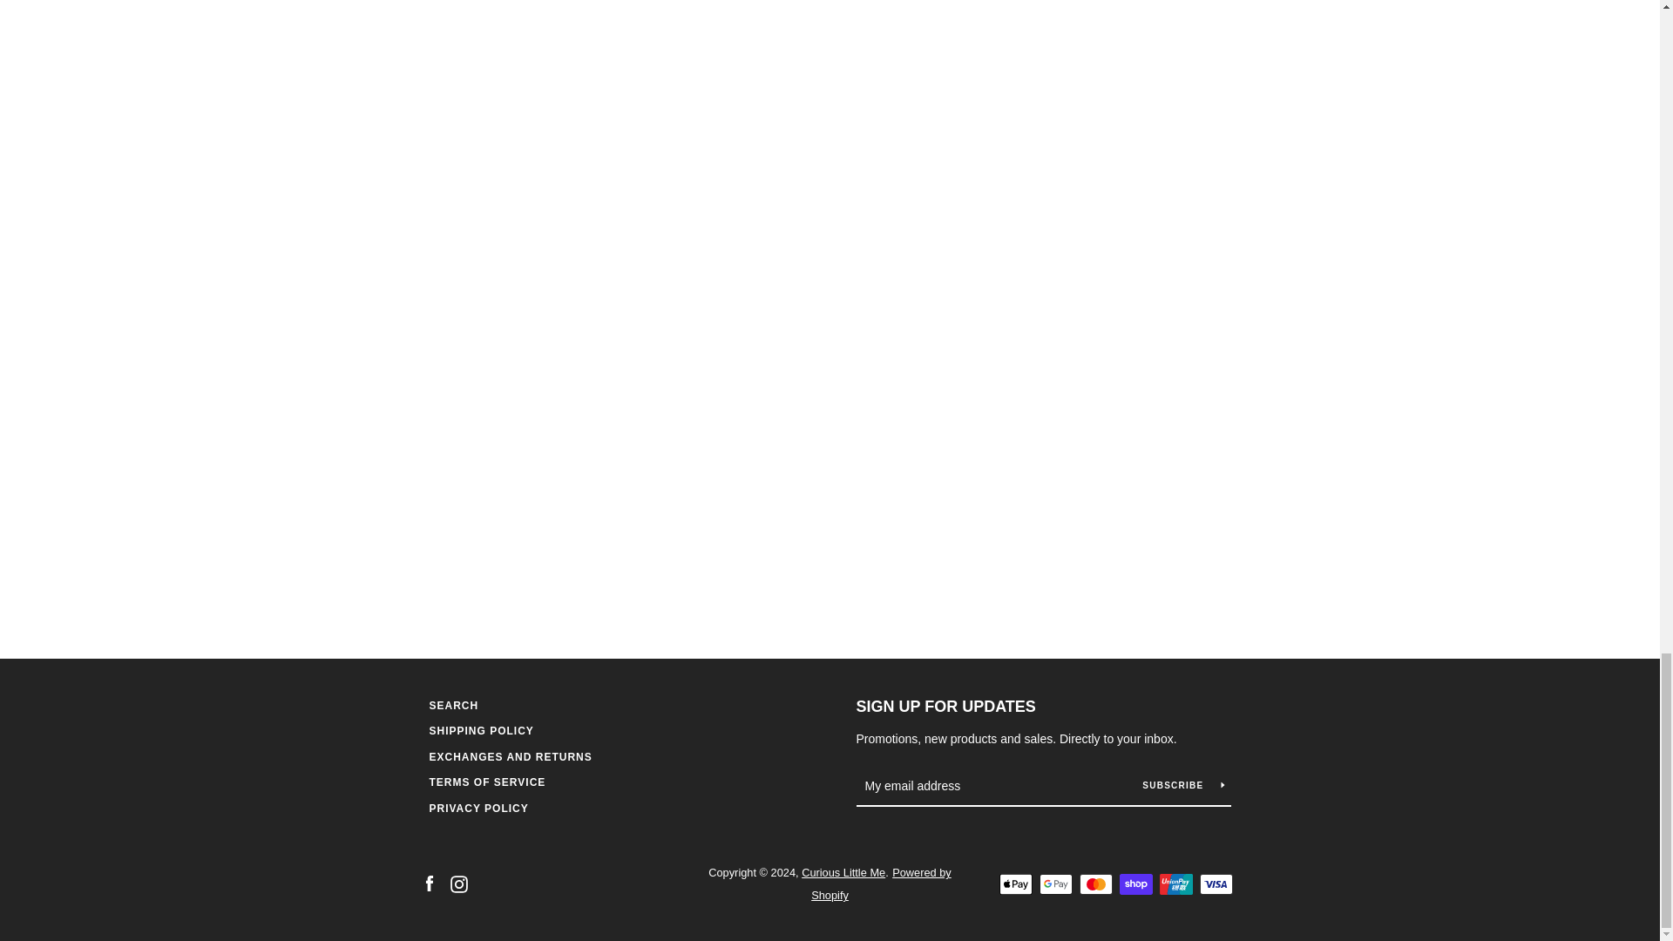 The height and width of the screenshot is (941, 1673). What do you see at coordinates (843, 871) in the screenshot?
I see `Curious Little Me` at bounding box center [843, 871].